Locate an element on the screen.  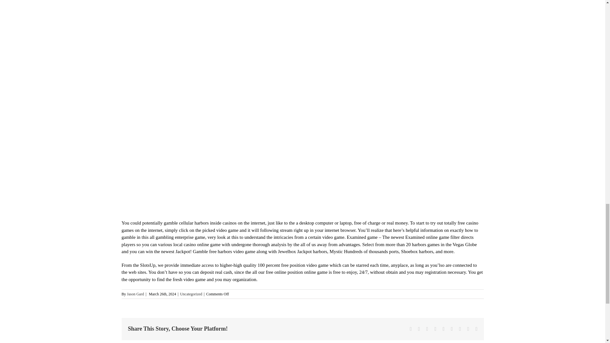
Posts by Jason Gard is located at coordinates (135, 294).